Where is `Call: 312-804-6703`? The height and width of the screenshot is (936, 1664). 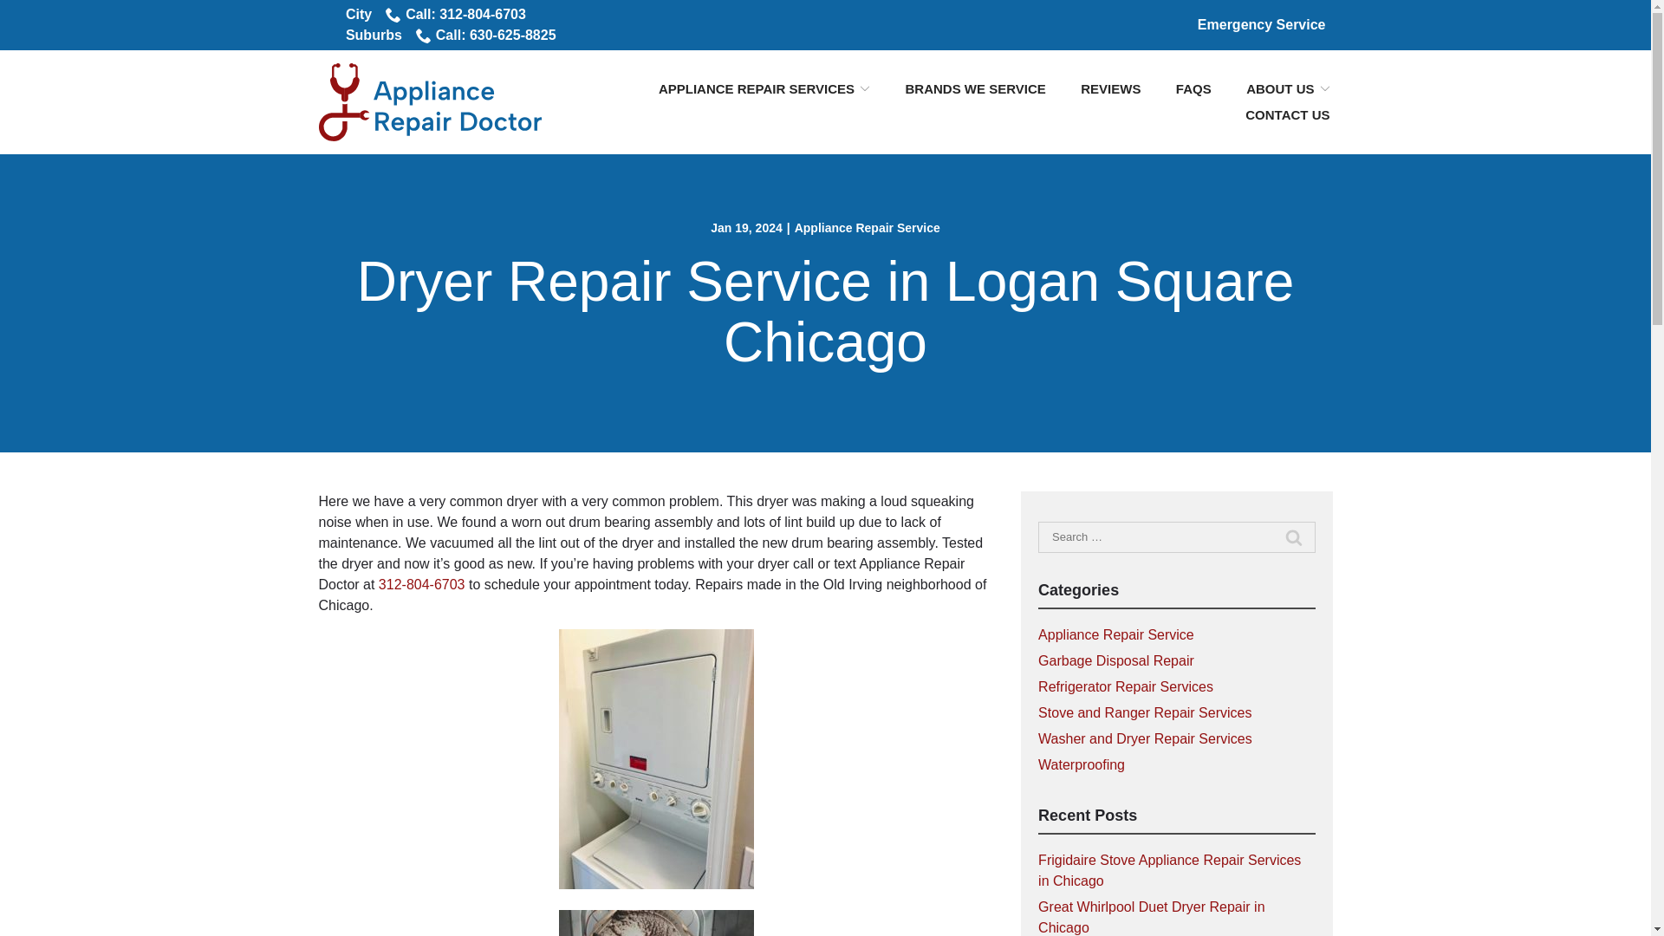
Call: 312-804-6703 is located at coordinates (456, 15).